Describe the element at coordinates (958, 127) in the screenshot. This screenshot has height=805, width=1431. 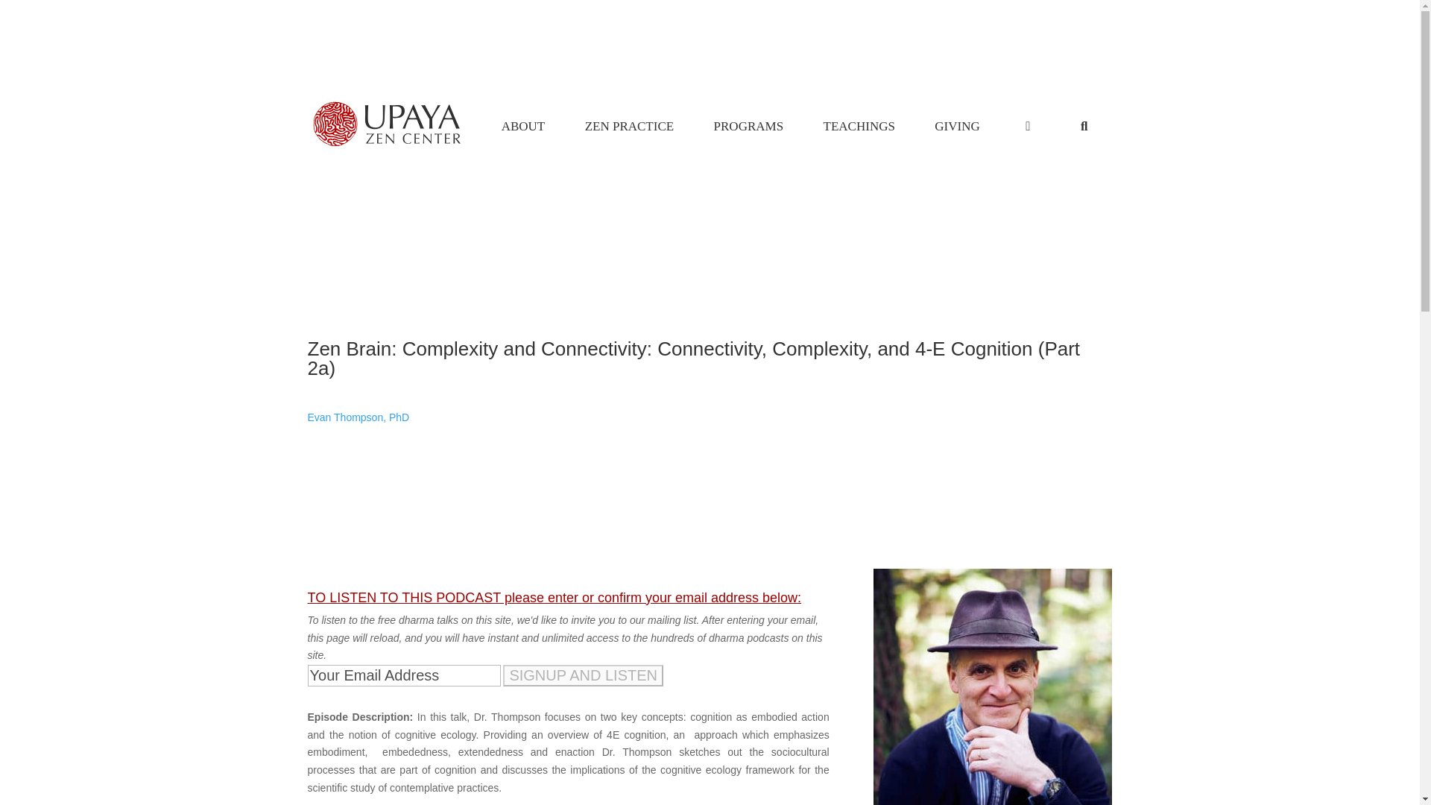
I see `GIVING` at that location.